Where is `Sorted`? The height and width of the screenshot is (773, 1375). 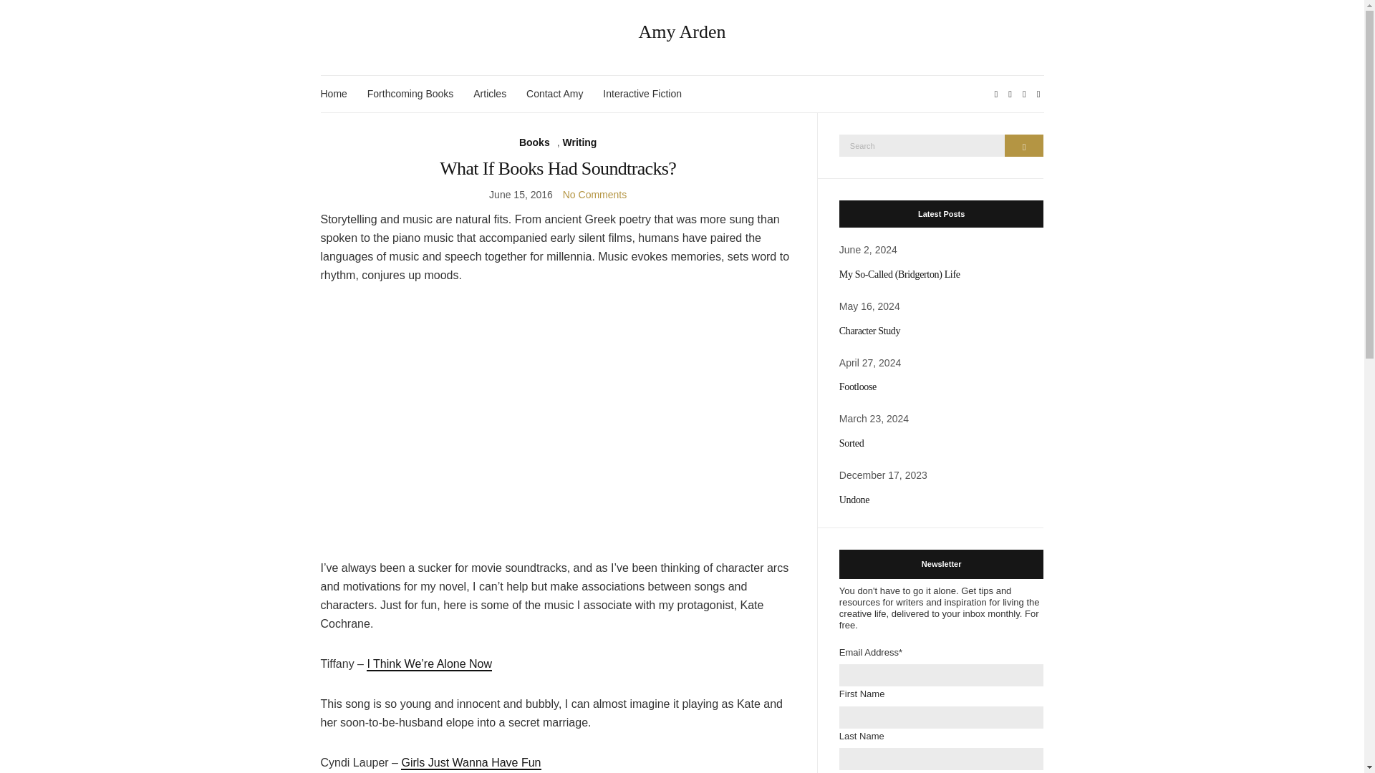 Sorted is located at coordinates (851, 444).